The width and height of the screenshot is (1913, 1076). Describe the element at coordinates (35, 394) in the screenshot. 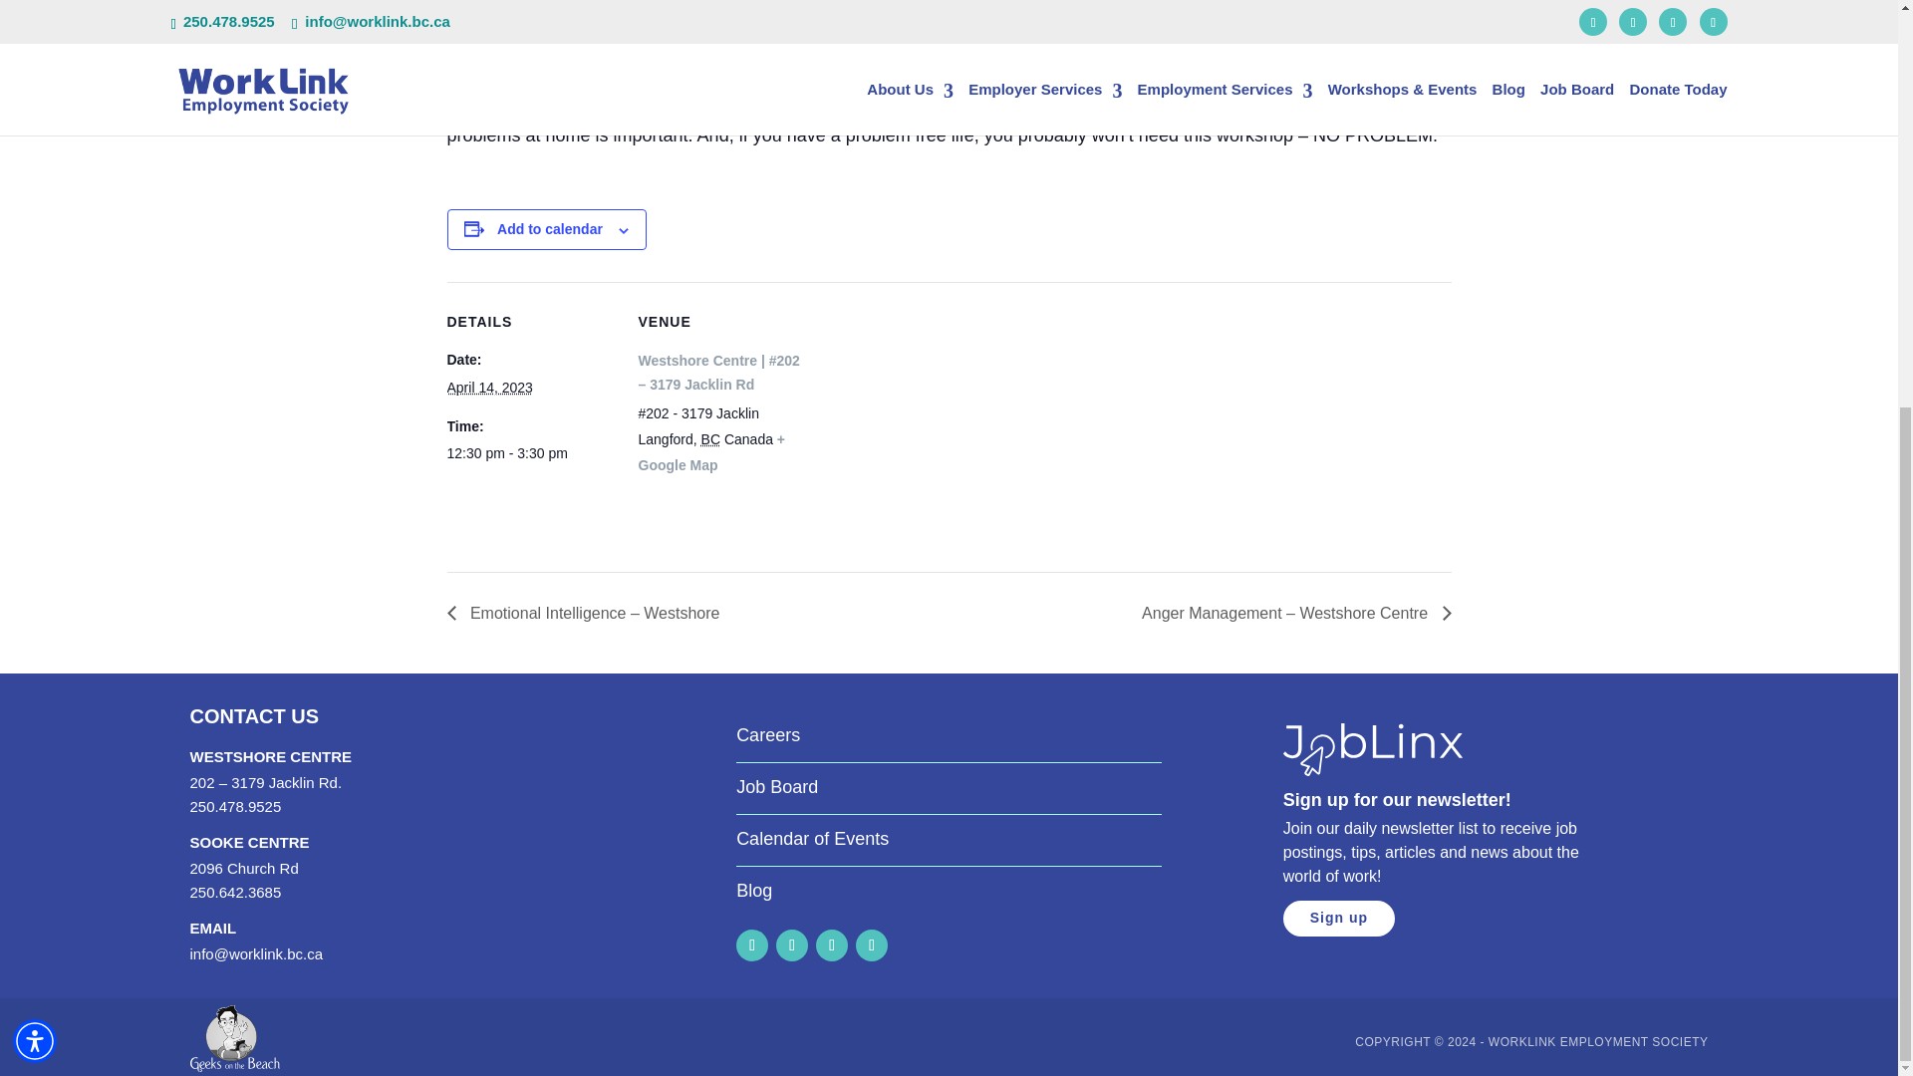

I see `Accessibility Menu` at that location.